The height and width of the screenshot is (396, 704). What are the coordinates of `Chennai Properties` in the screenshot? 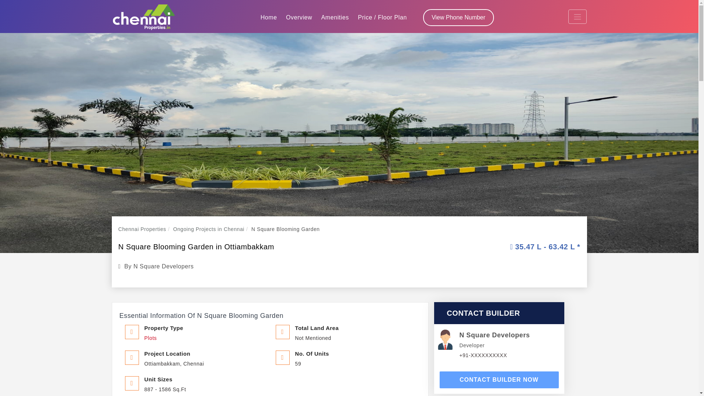 It's located at (144, 16).